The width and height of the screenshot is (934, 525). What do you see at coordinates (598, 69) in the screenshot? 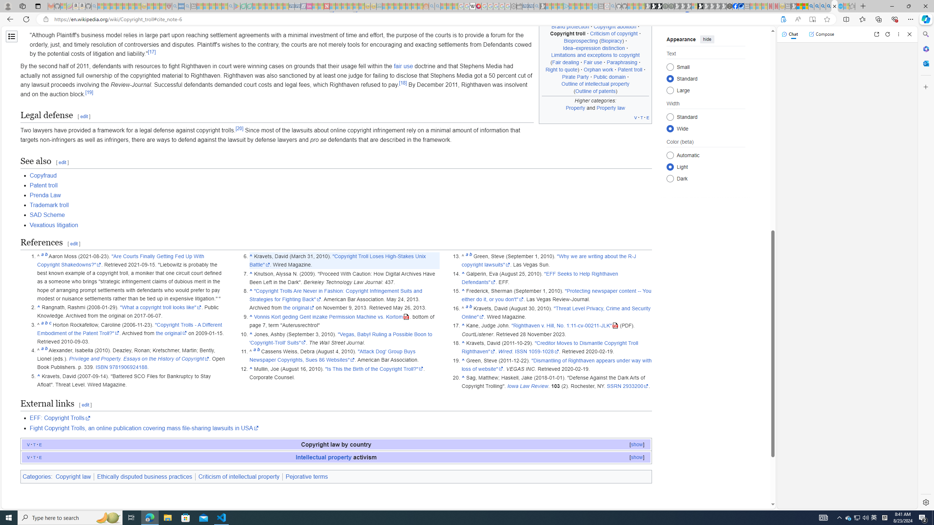
I see `Orphan work` at bounding box center [598, 69].